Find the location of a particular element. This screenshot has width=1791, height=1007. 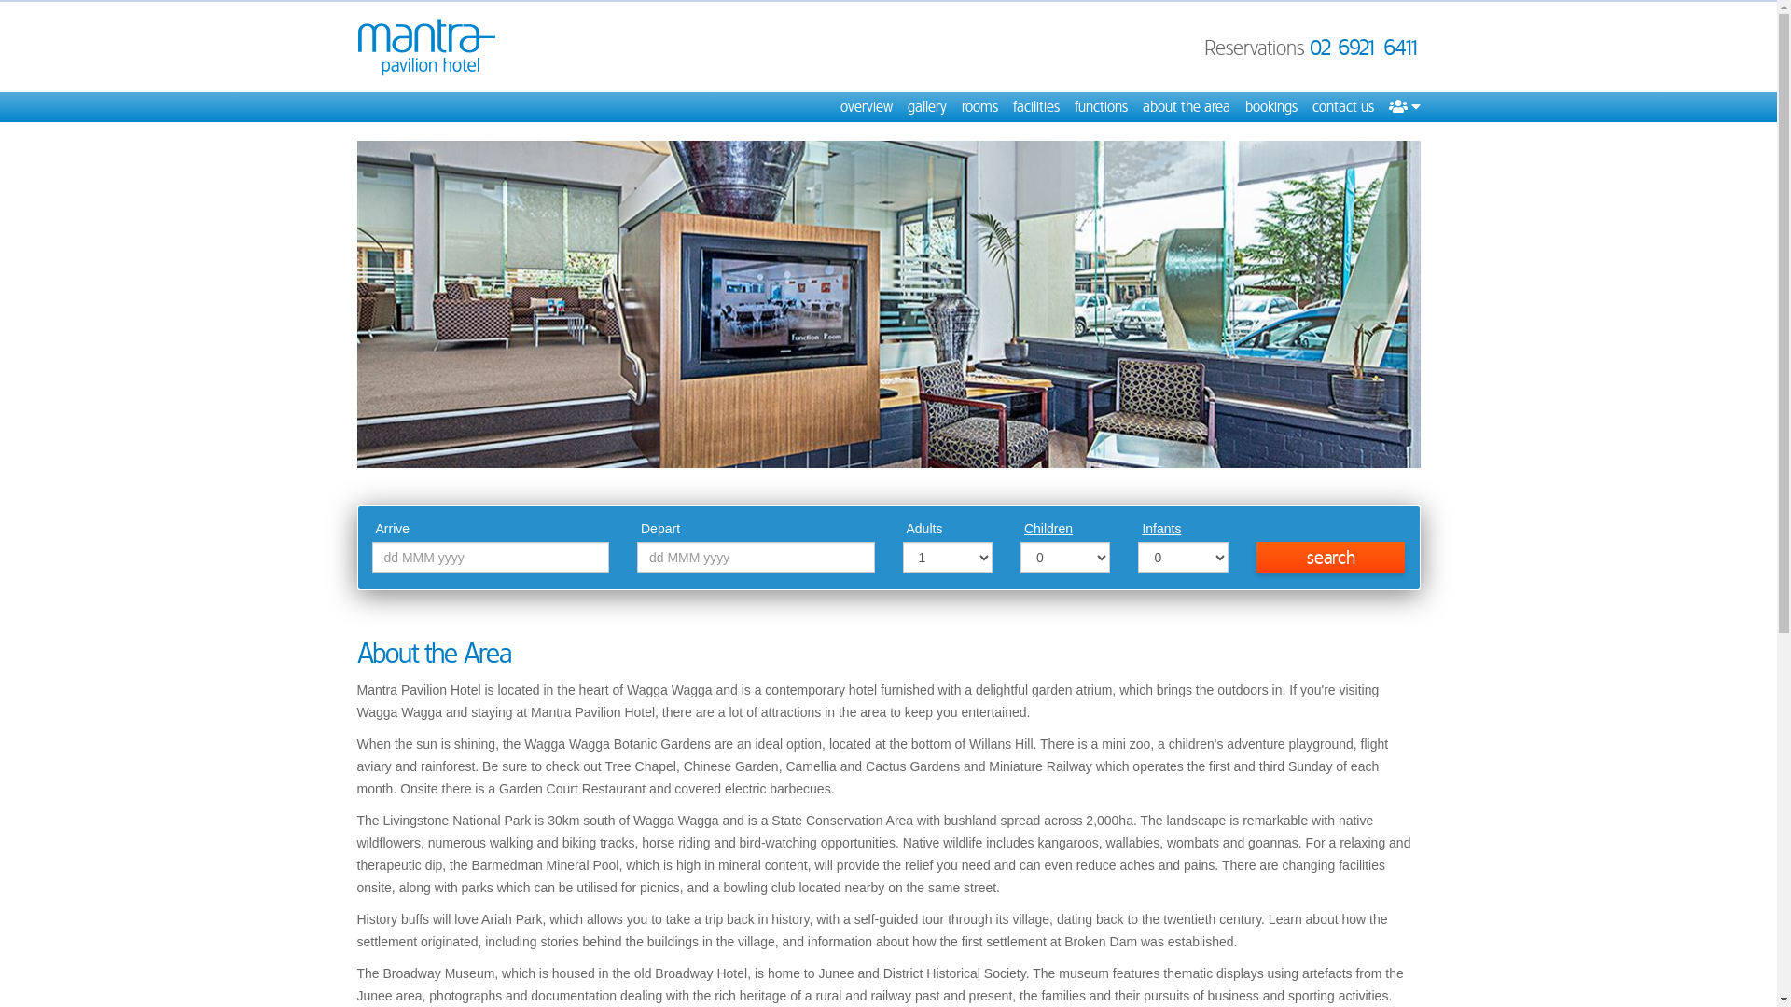

Lobby - Mantra Pavilion Hotel is located at coordinates (888, 304).